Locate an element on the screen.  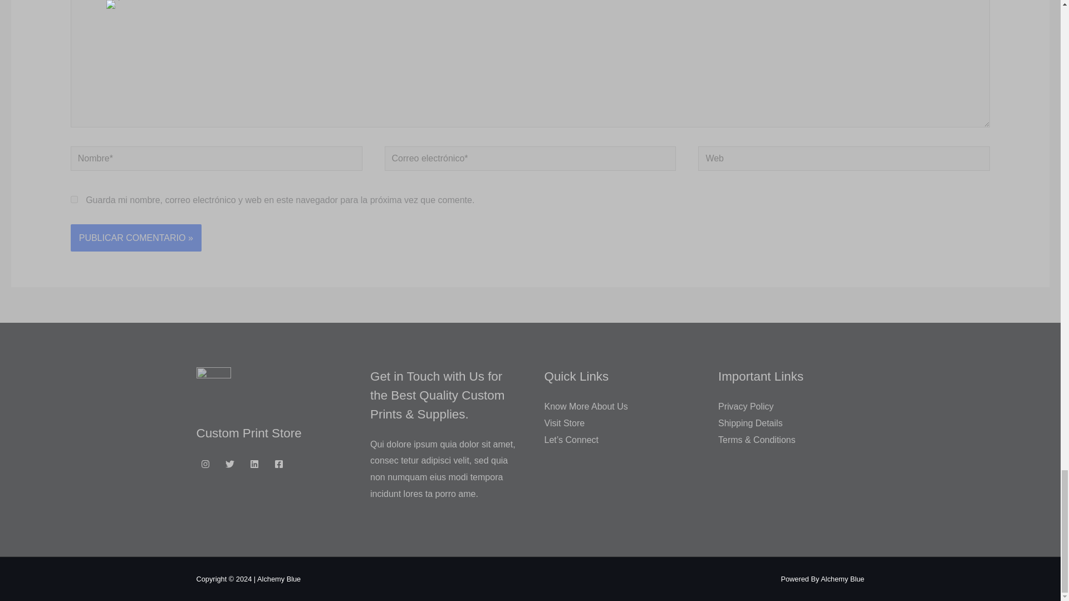
yes is located at coordinates (74, 199).